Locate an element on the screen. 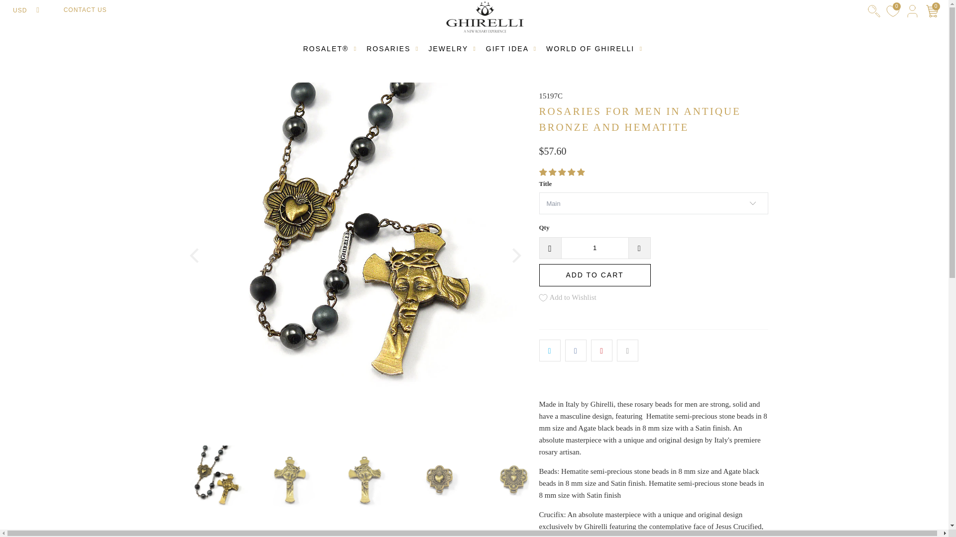 This screenshot has height=537, width=956. Share this on Facebook is located at coordinates (576, 350).